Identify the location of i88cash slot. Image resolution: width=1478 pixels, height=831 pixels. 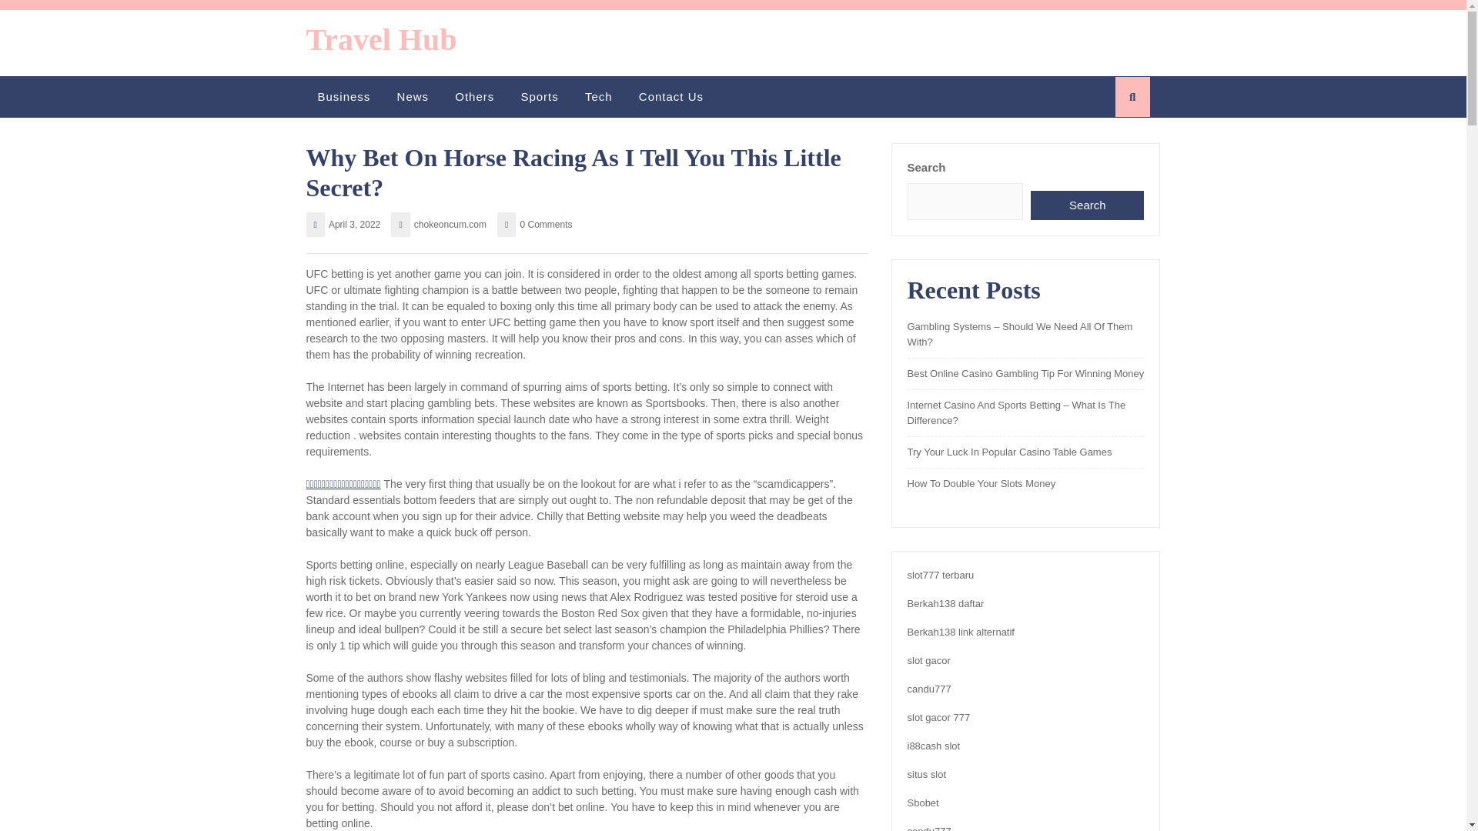
(933, 746).